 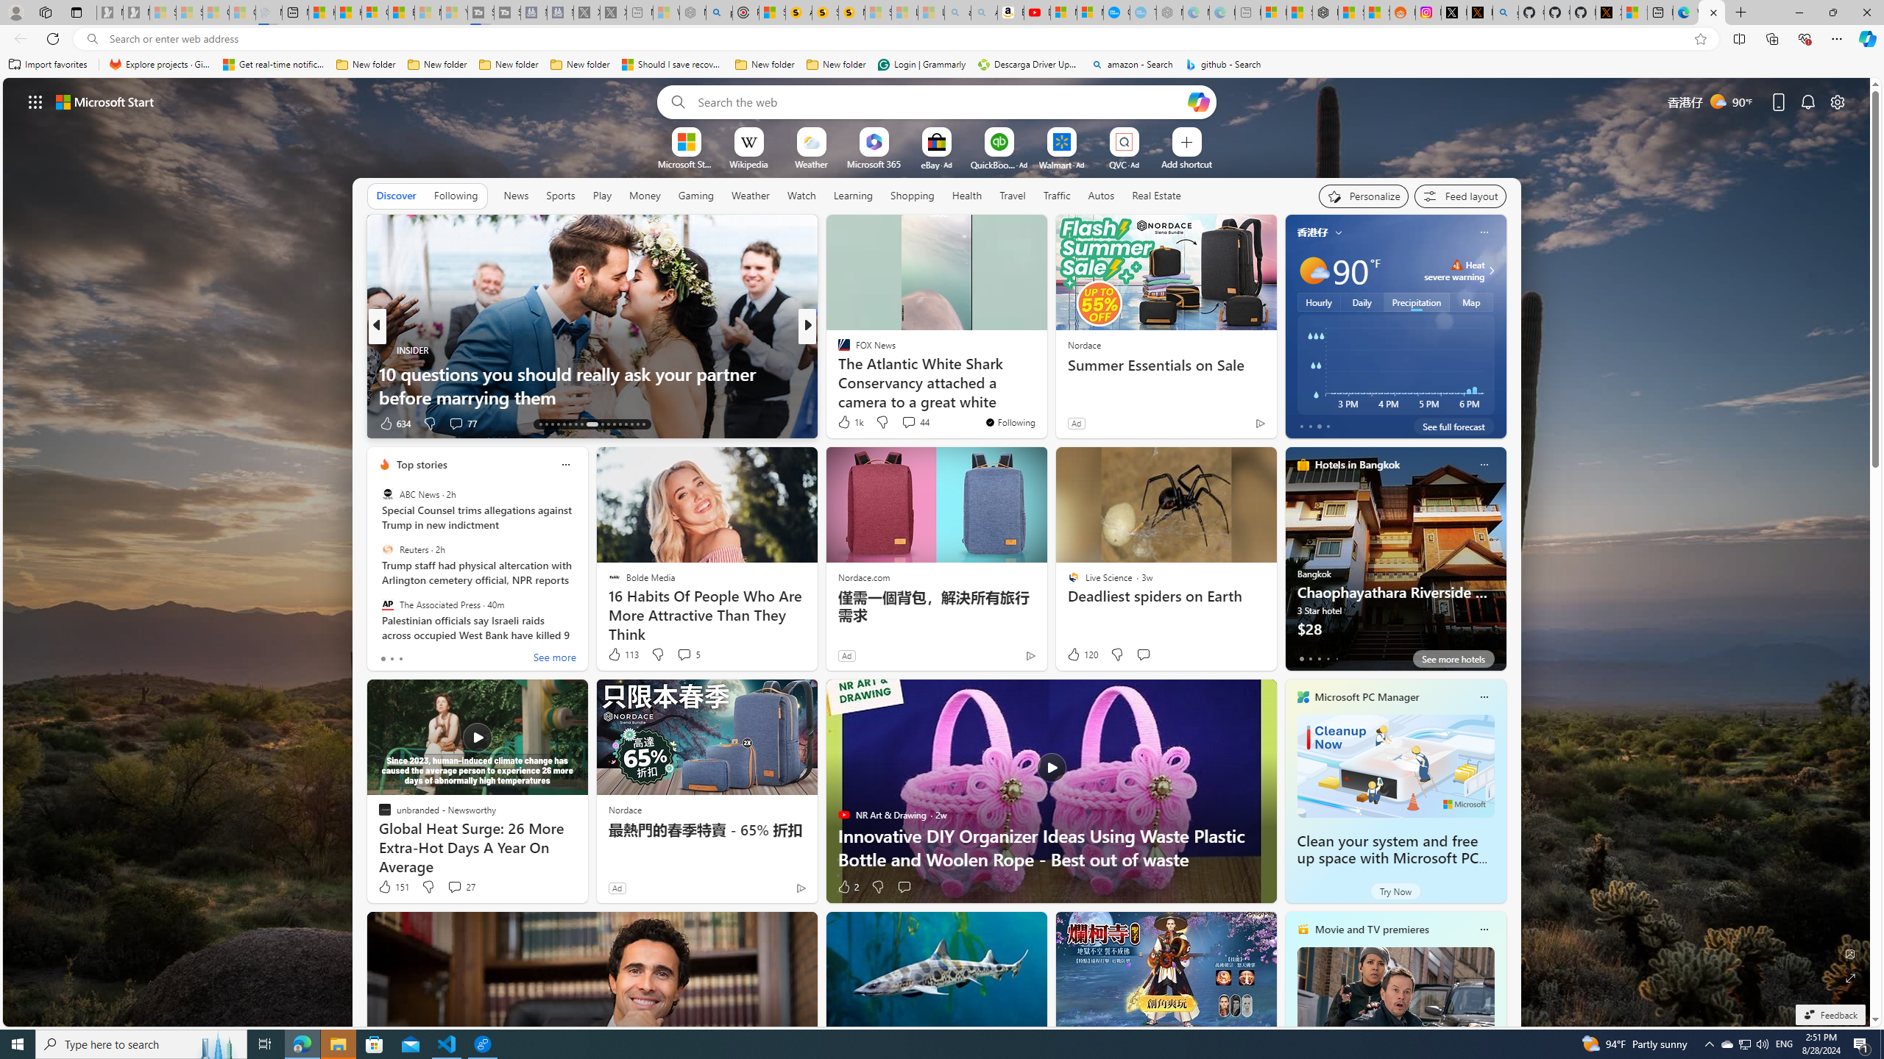 I want to click on Top stories, so click(x=422, y=465).